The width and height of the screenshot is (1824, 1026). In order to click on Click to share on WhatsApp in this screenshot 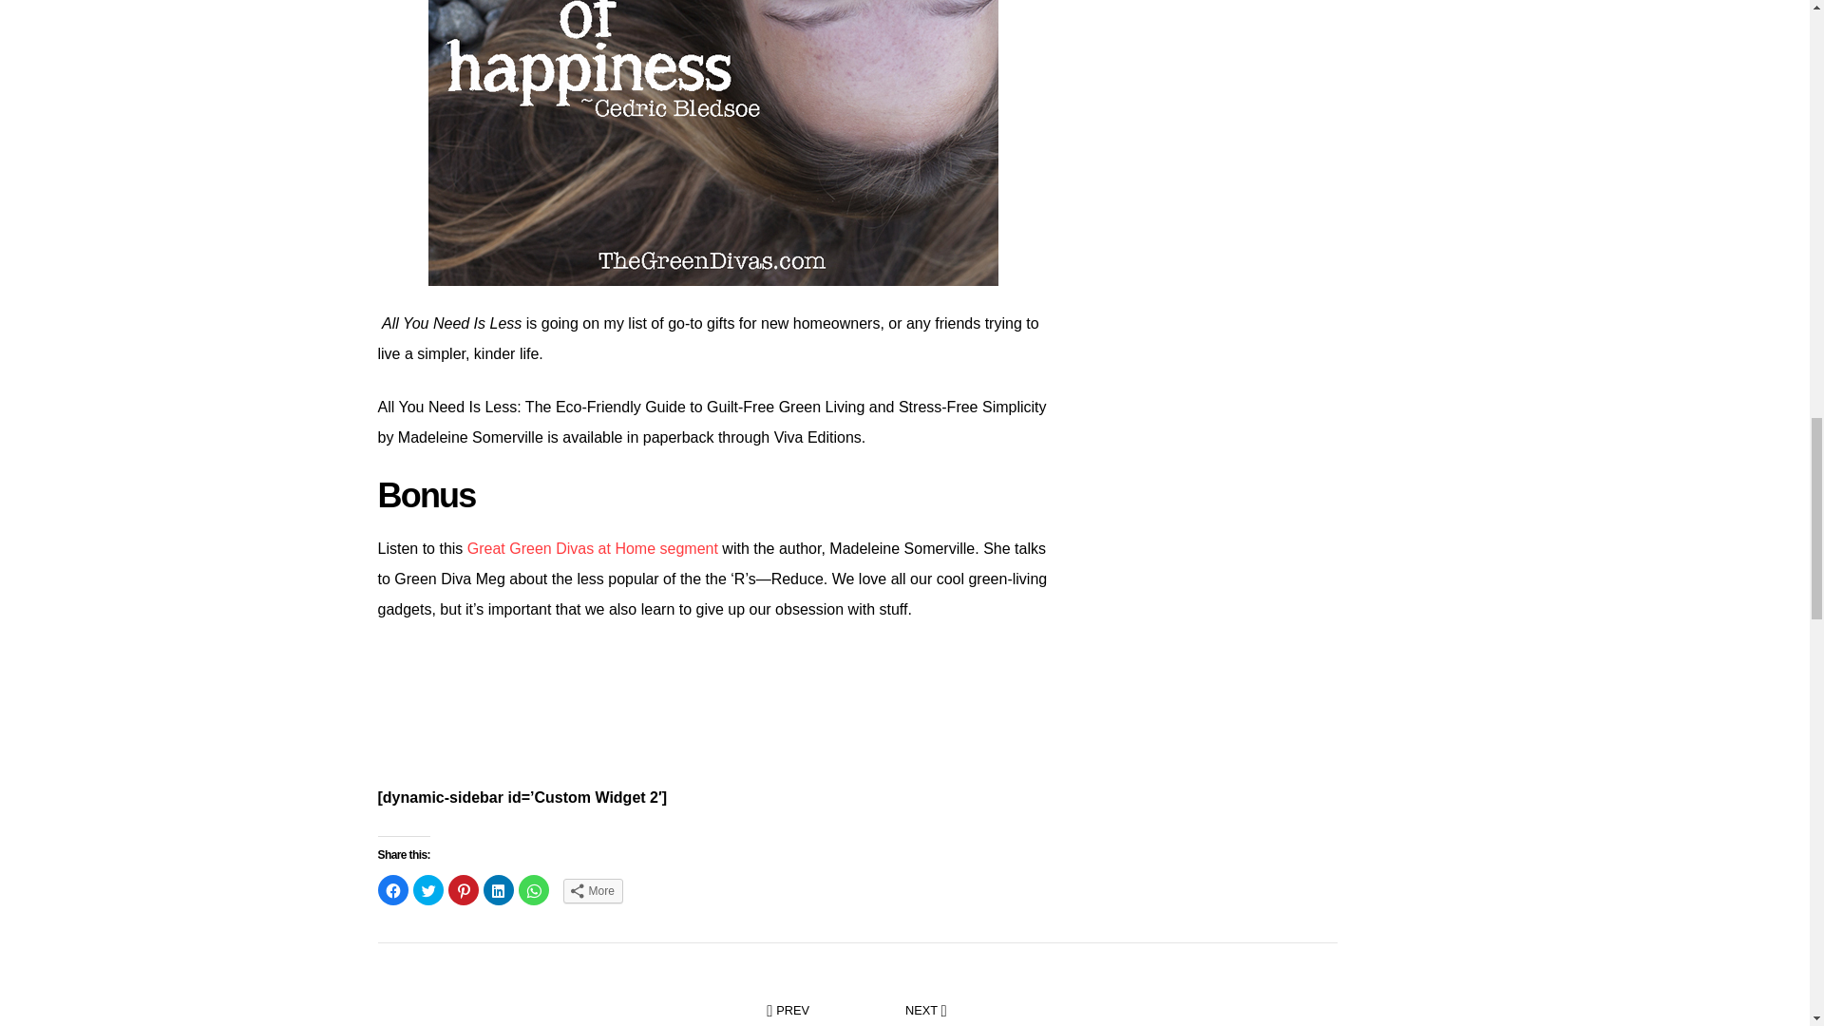, I will do `click(533, 889)`.